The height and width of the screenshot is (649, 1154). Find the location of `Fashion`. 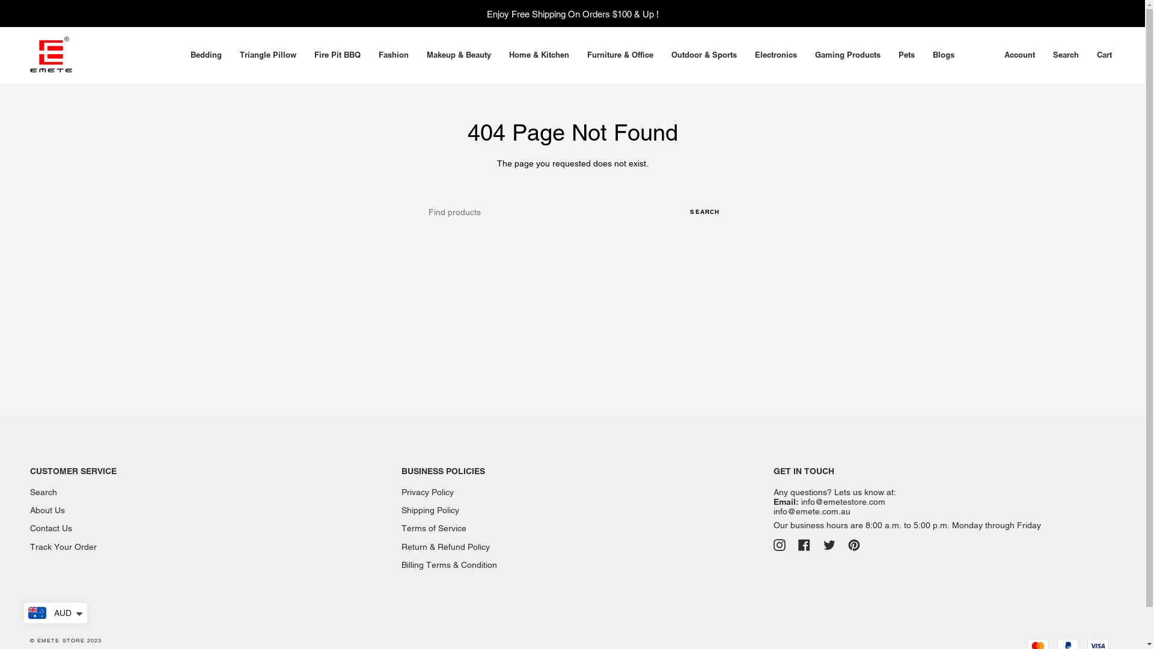

Fashion is located at coordinates (394, 55).